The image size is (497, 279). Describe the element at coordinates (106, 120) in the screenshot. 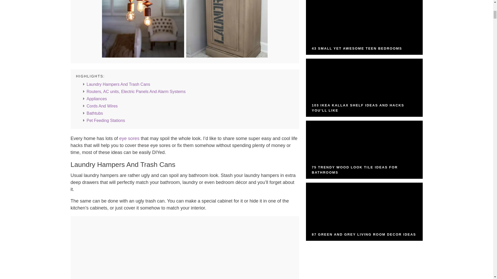

I see `Pet Feeding Stations` at that location.